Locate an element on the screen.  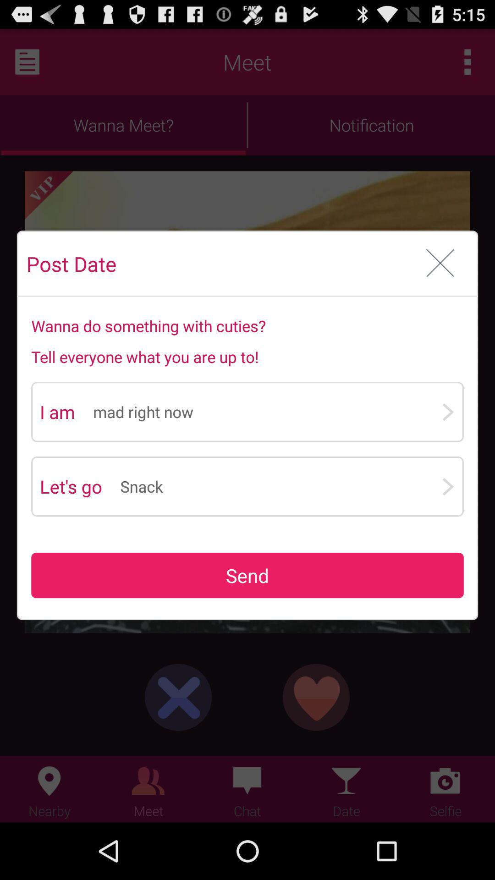
turn on the item to the right of the i am item is located at coordinates (267, 412).